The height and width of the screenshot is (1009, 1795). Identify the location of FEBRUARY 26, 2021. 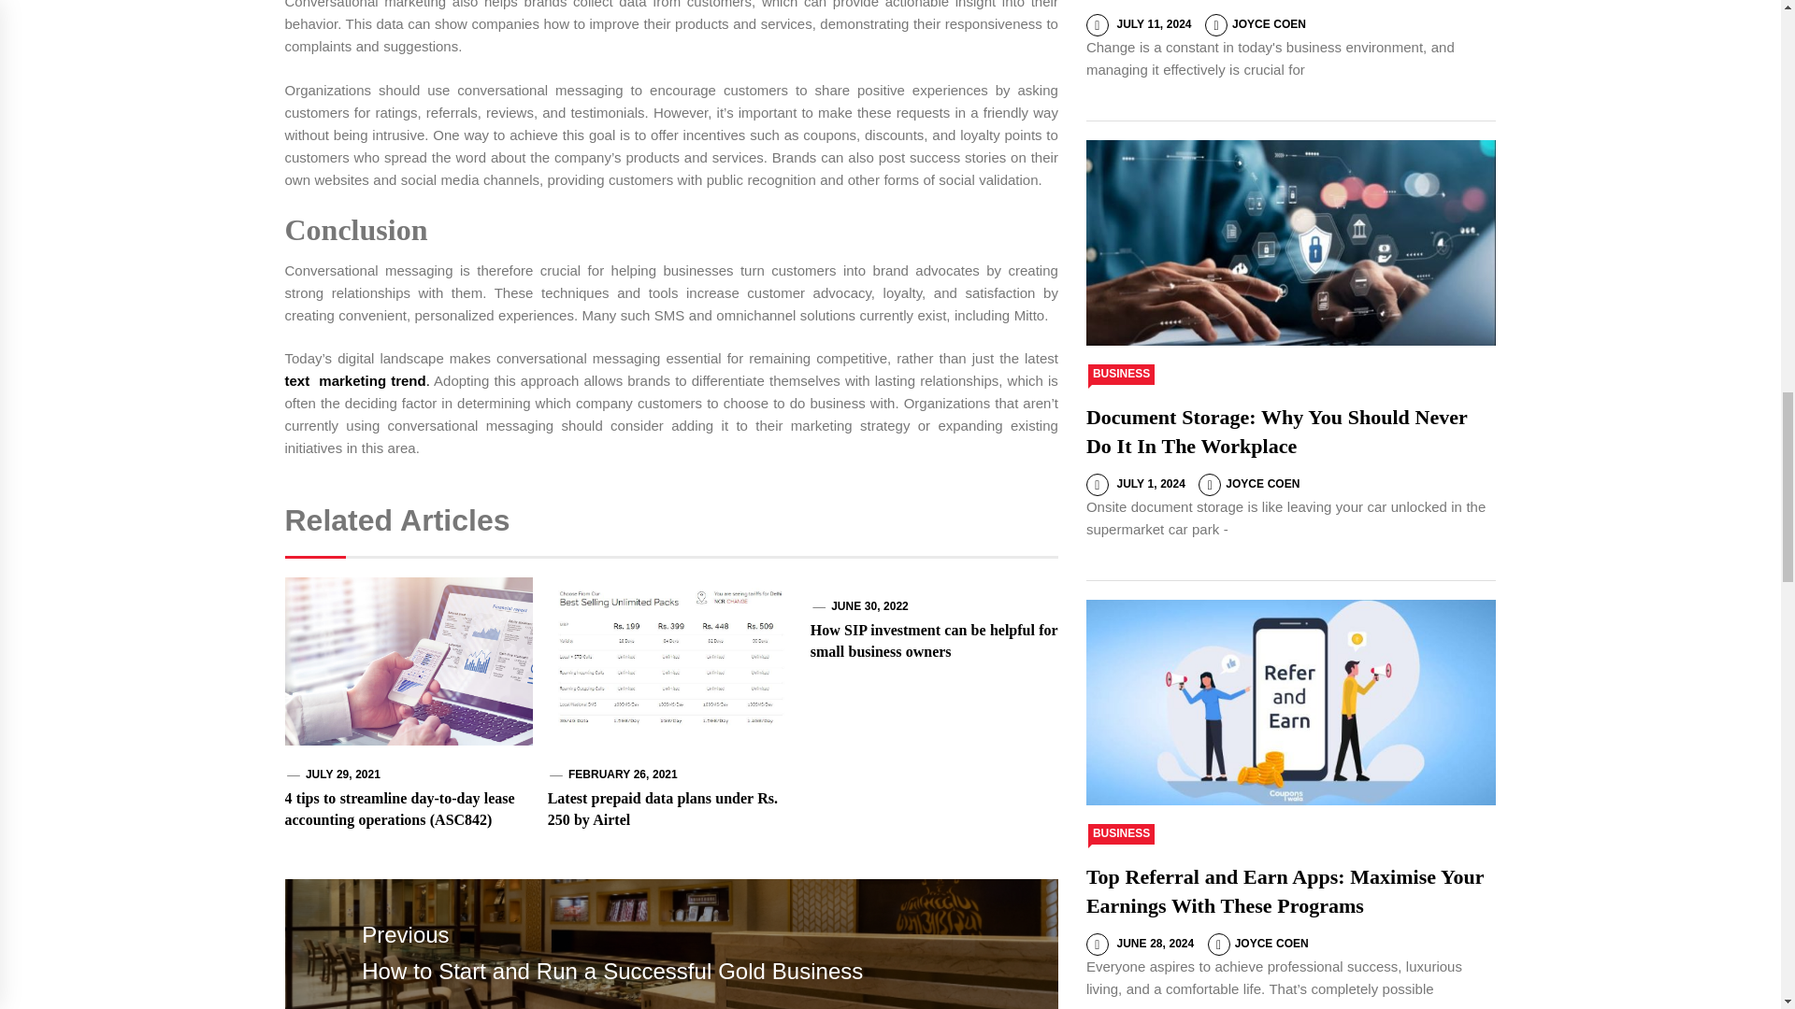
(623, 774).